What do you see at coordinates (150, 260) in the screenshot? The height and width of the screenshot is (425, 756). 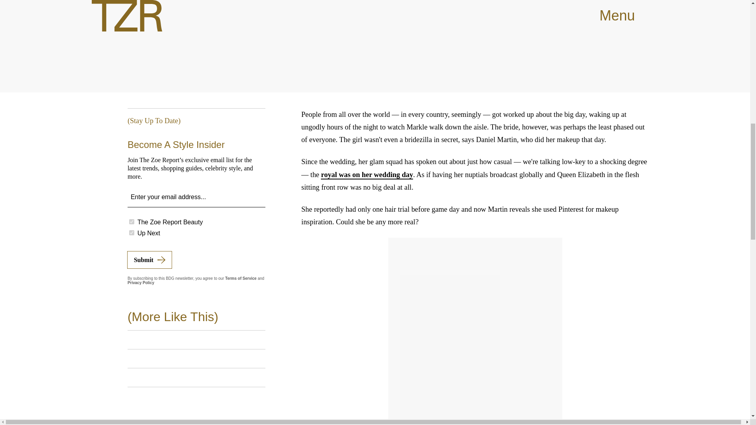 I see `Submit` at bounding box center [150, 260].